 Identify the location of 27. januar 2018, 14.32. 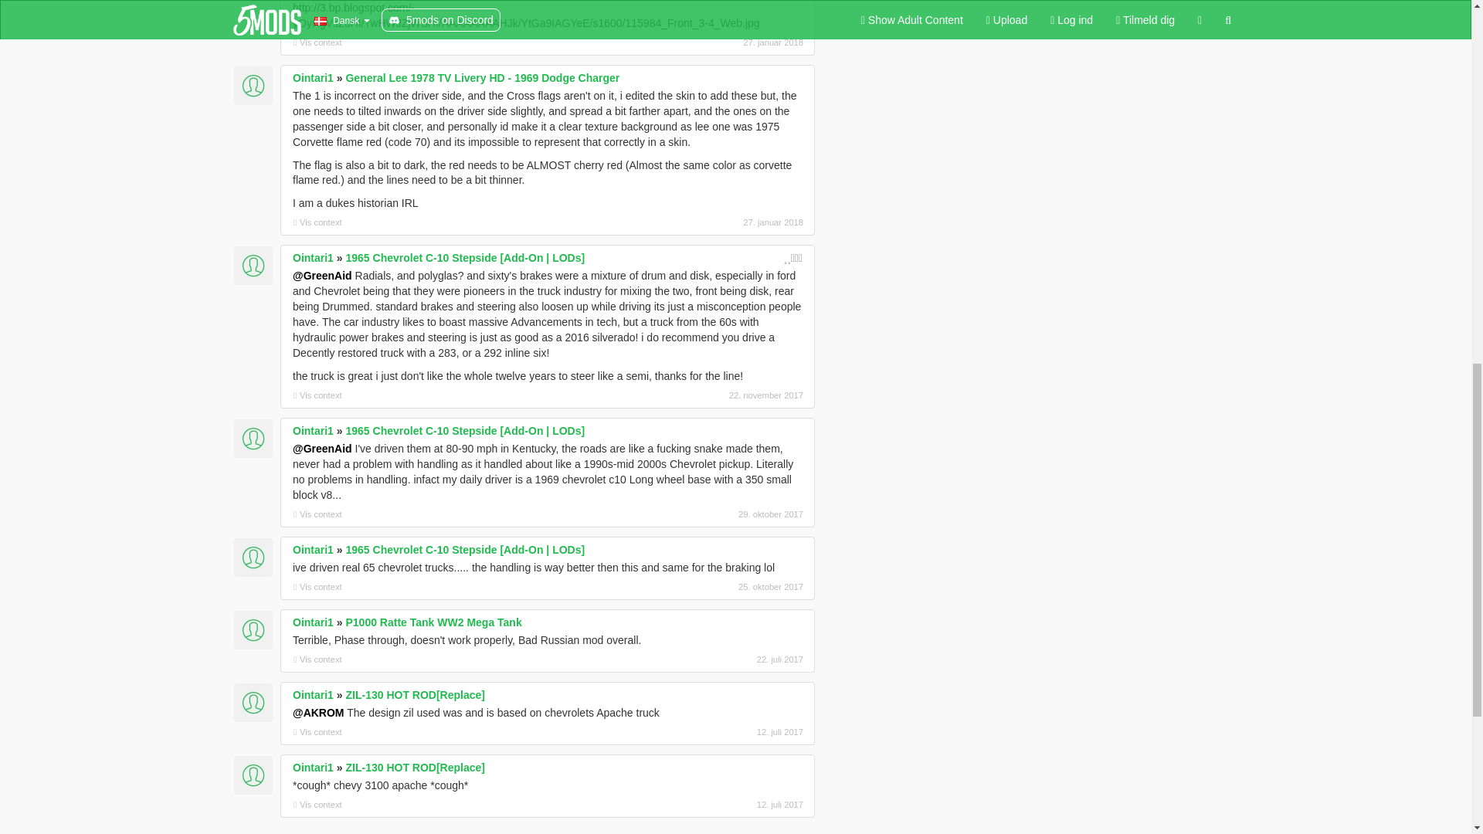
(721, 42).